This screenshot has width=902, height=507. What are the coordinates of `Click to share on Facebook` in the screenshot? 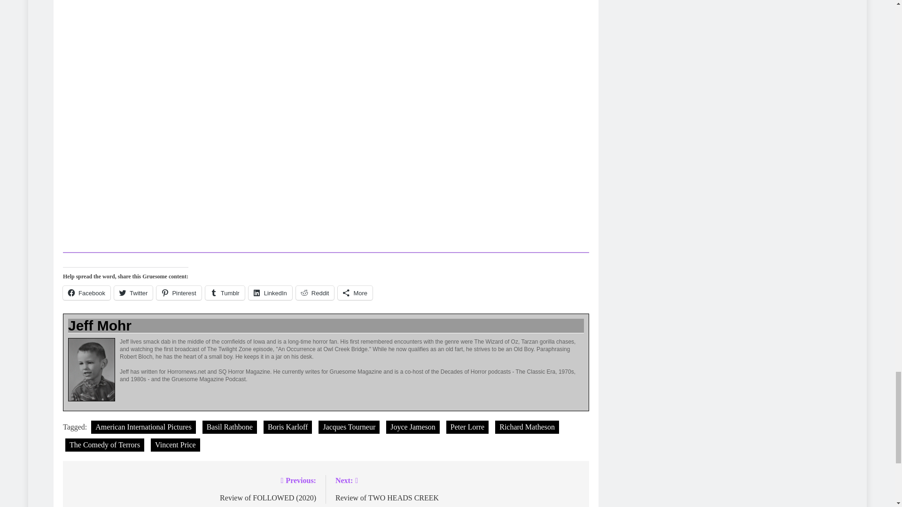 It's located at (86, 293).